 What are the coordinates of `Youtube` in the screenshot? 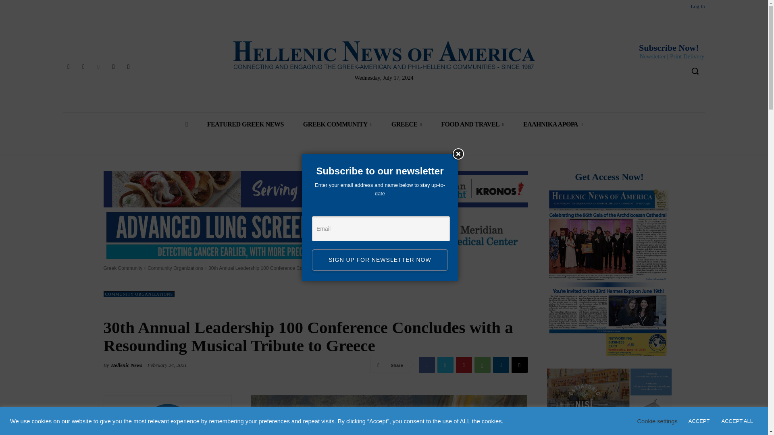 It's located at (128, 67).